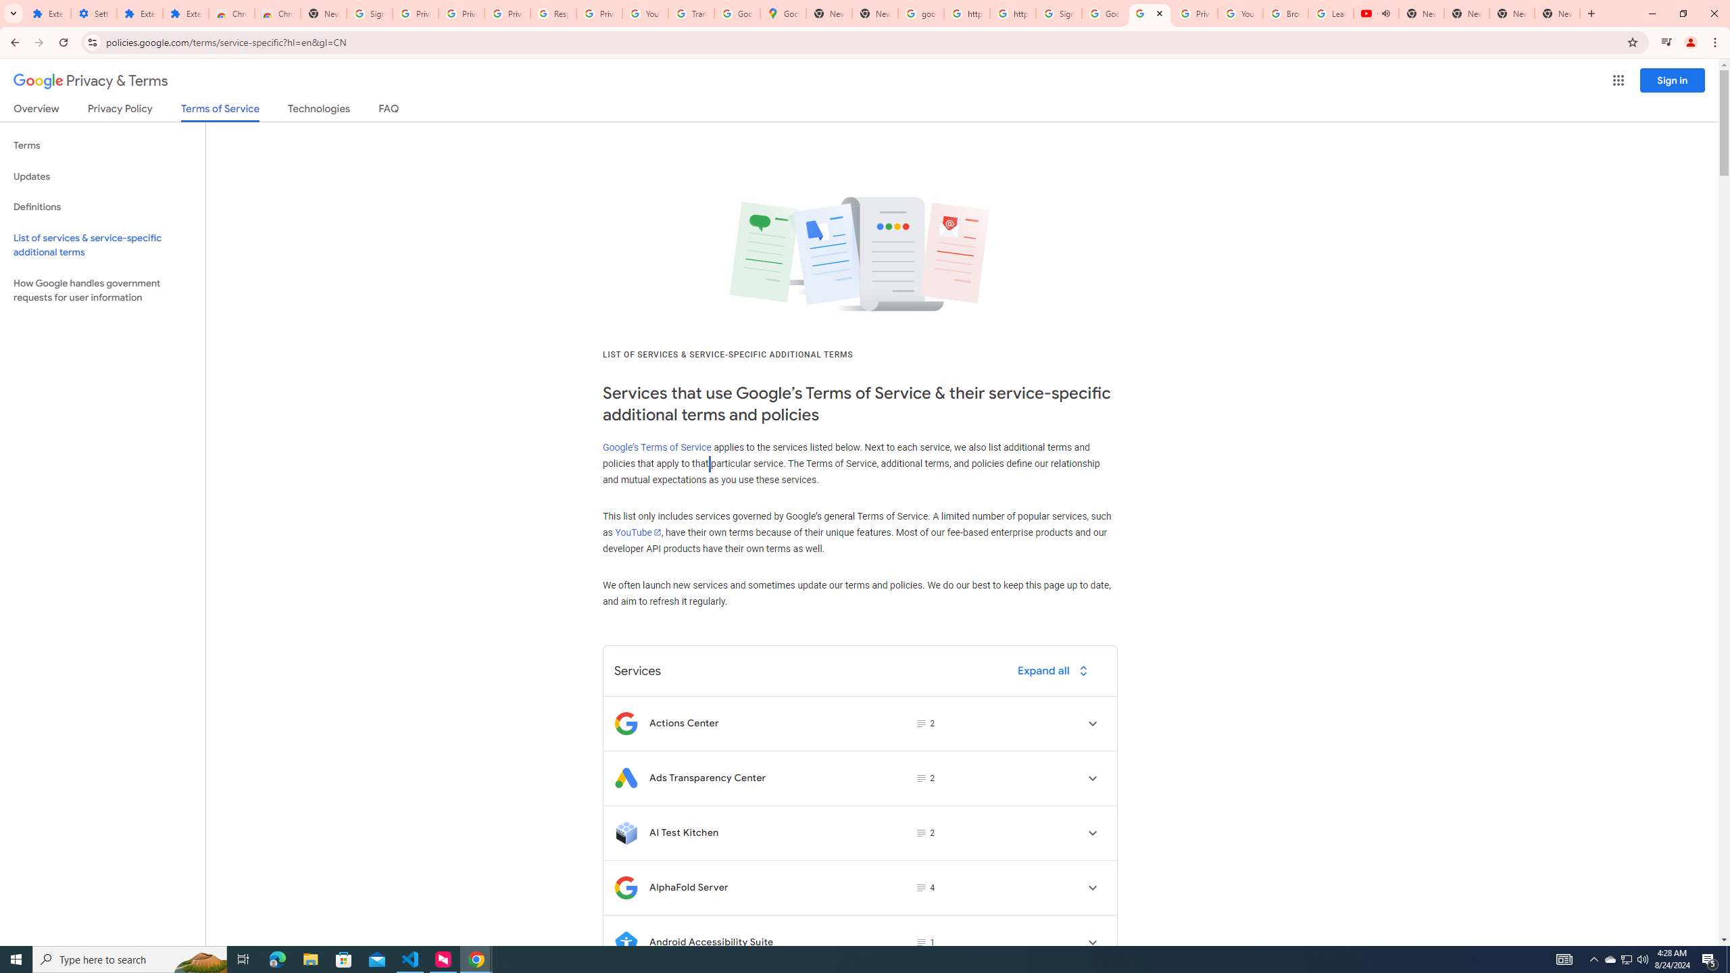 The height and width of the screenshot is (973, 1730). I want to click on New Tab, so click(323, 14).